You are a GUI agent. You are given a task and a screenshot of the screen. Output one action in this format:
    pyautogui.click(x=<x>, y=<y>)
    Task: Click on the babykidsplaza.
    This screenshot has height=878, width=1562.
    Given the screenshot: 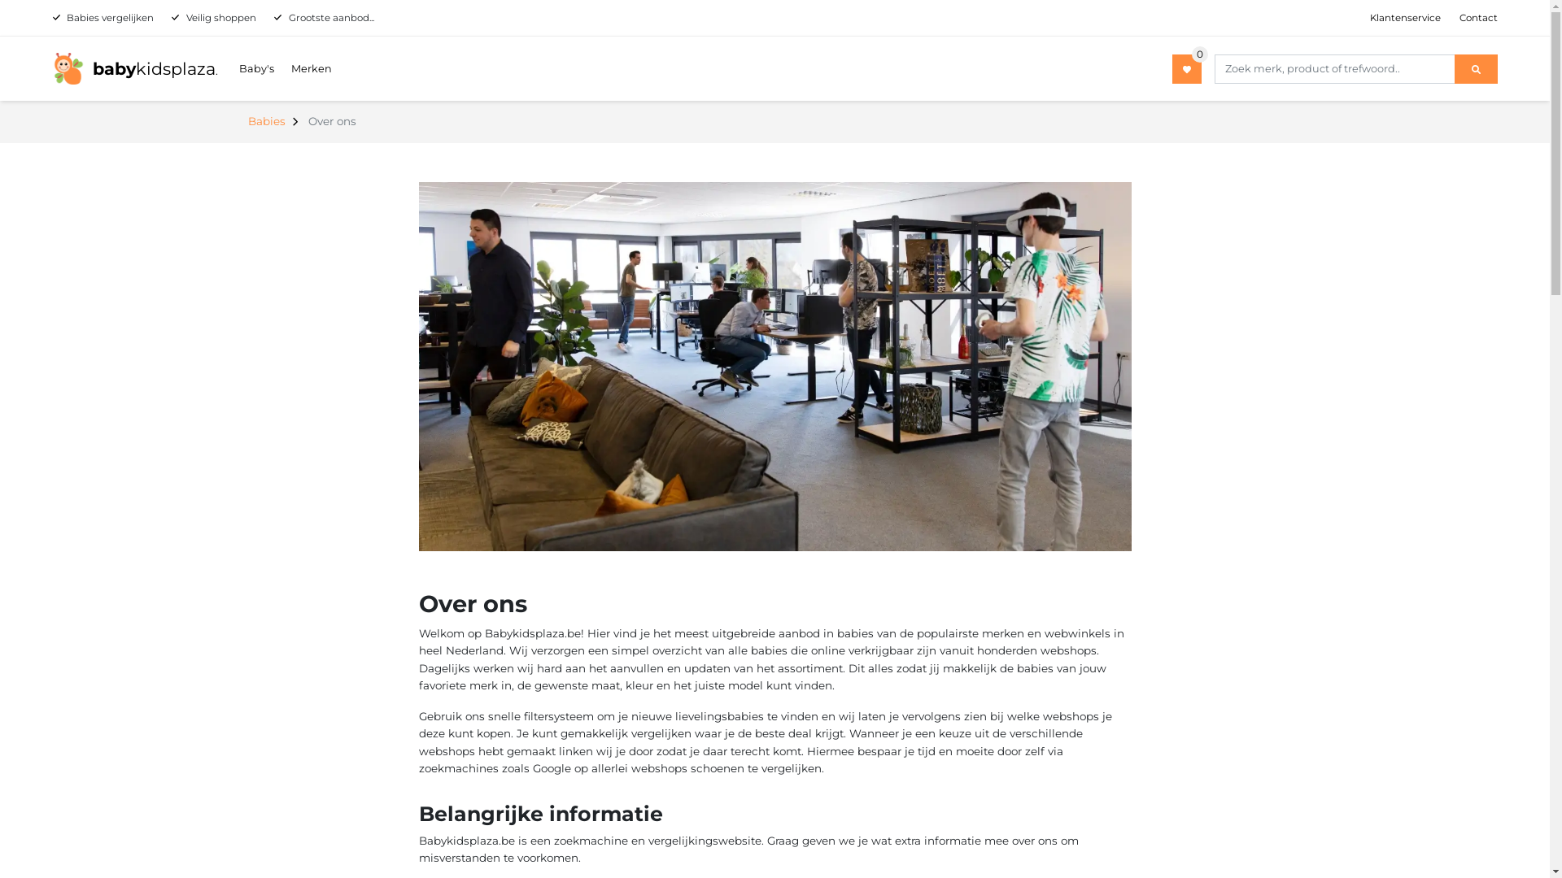 What is the action you would take?
    pyautogui.click(x=135, y=69)
    